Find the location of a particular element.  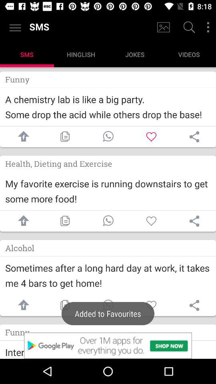

setting page is located at coordinates (194, 305).